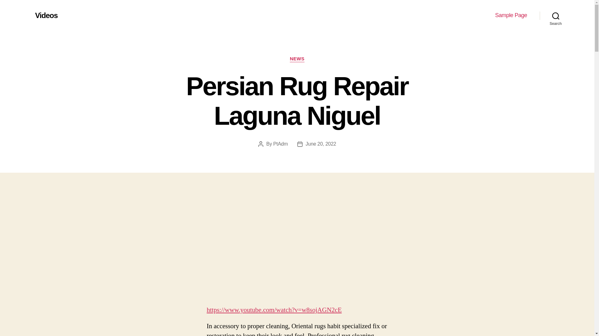 This screenshot has height=336, width=599. Describe the element at coordinates (280, 144) in the screenshot. I see `PtAdm` at that location.